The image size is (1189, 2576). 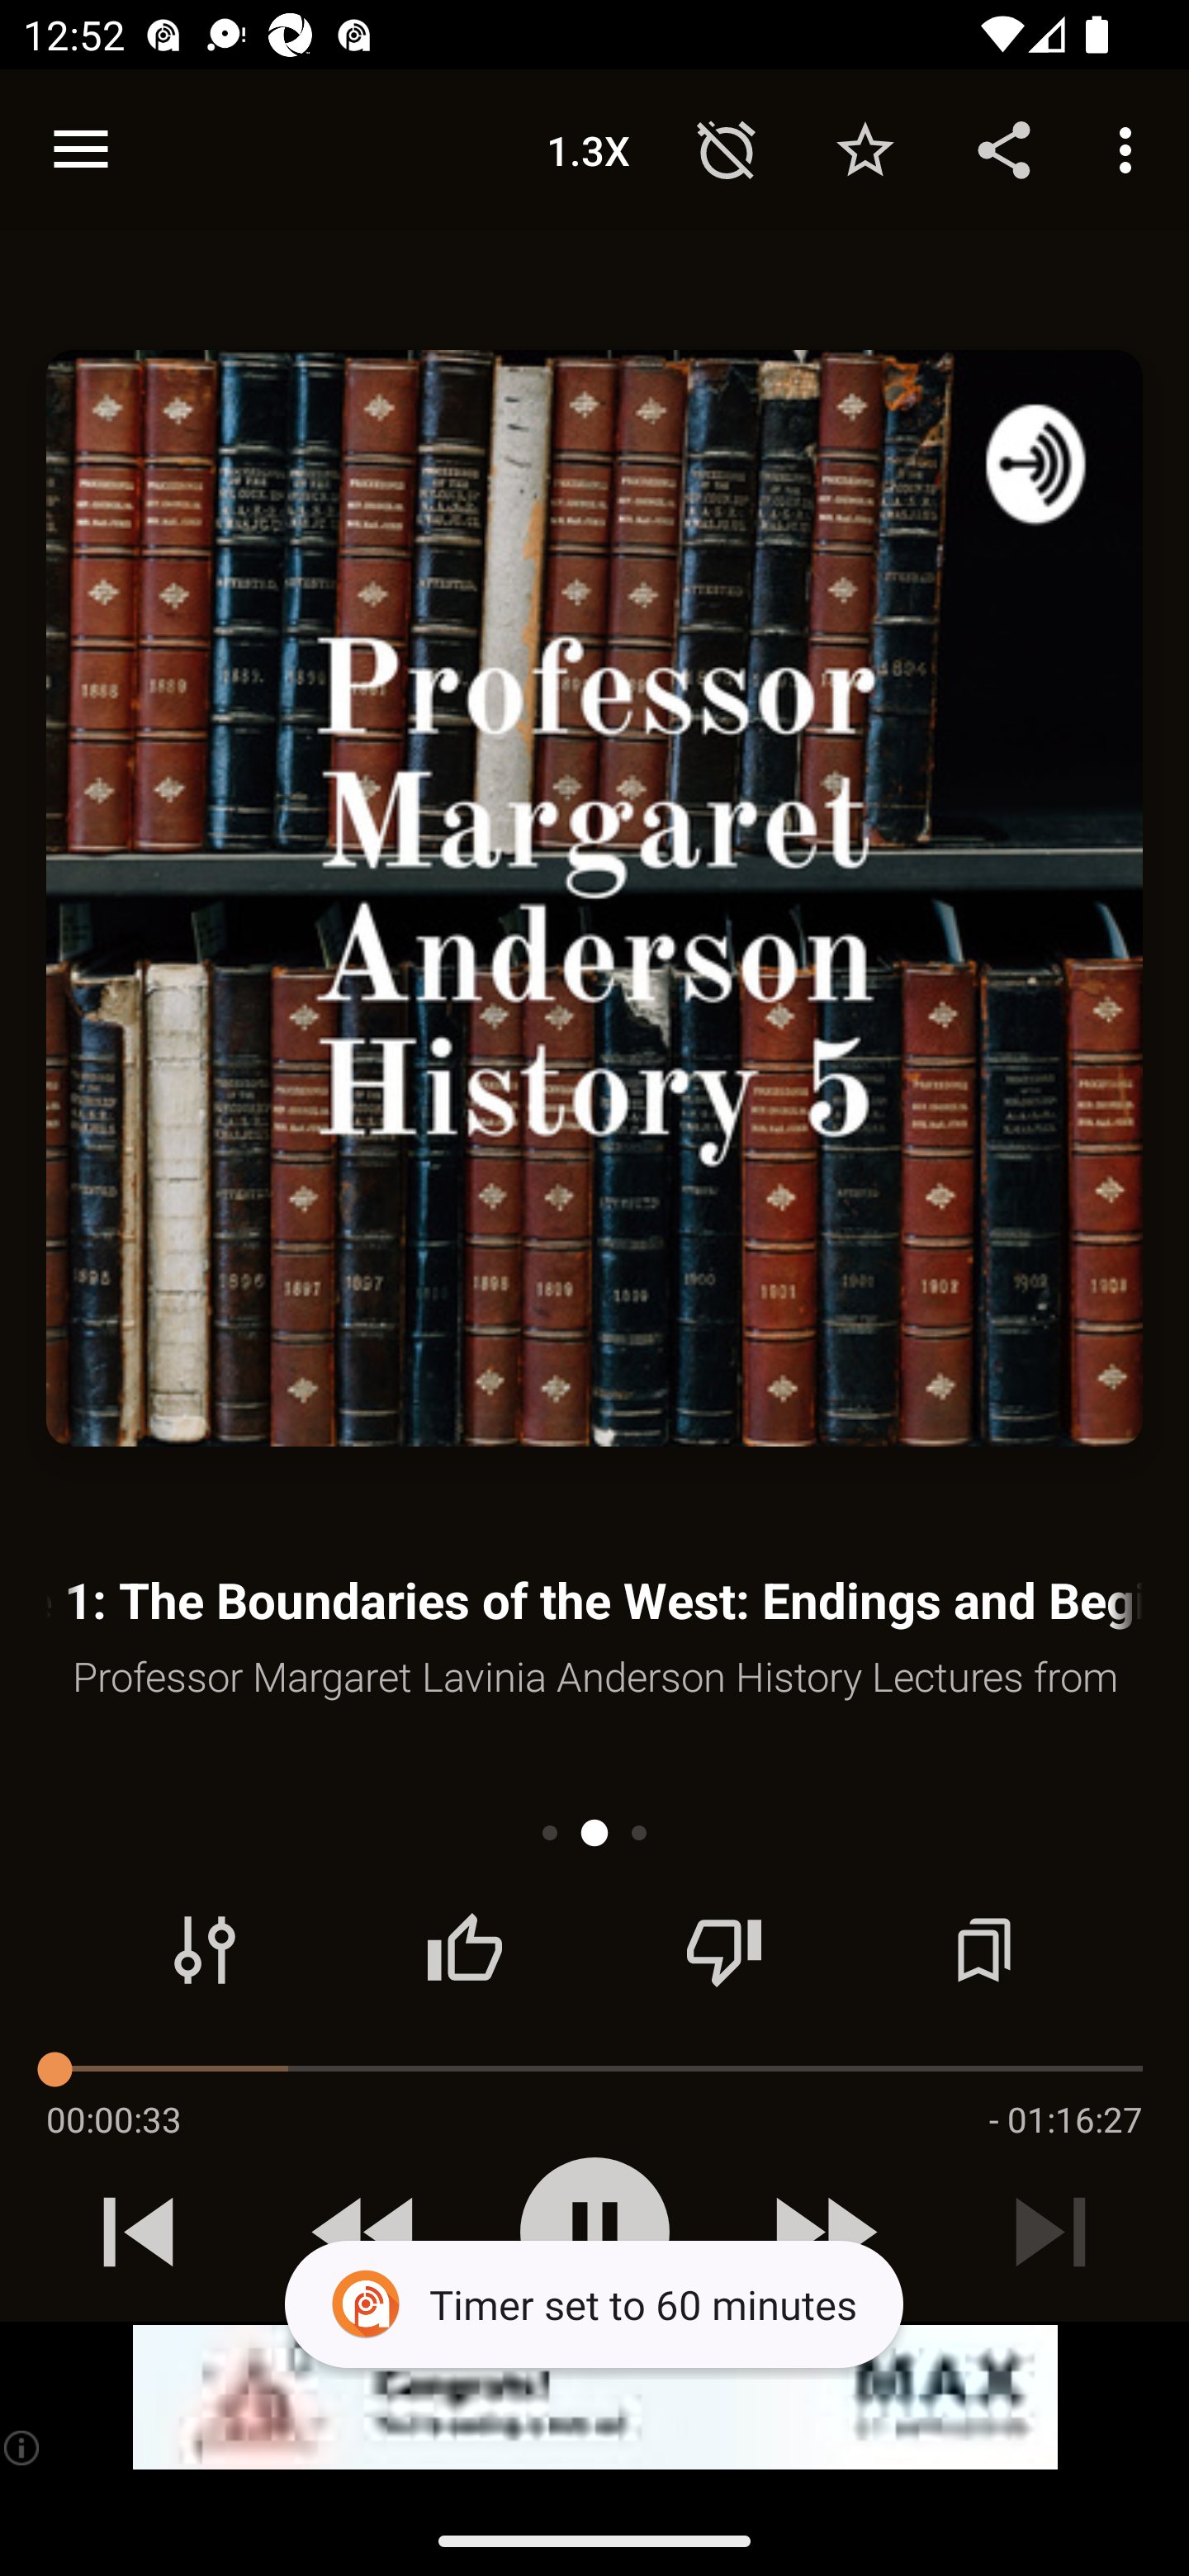 I want to click on (i), so click(x=23, y=2447).